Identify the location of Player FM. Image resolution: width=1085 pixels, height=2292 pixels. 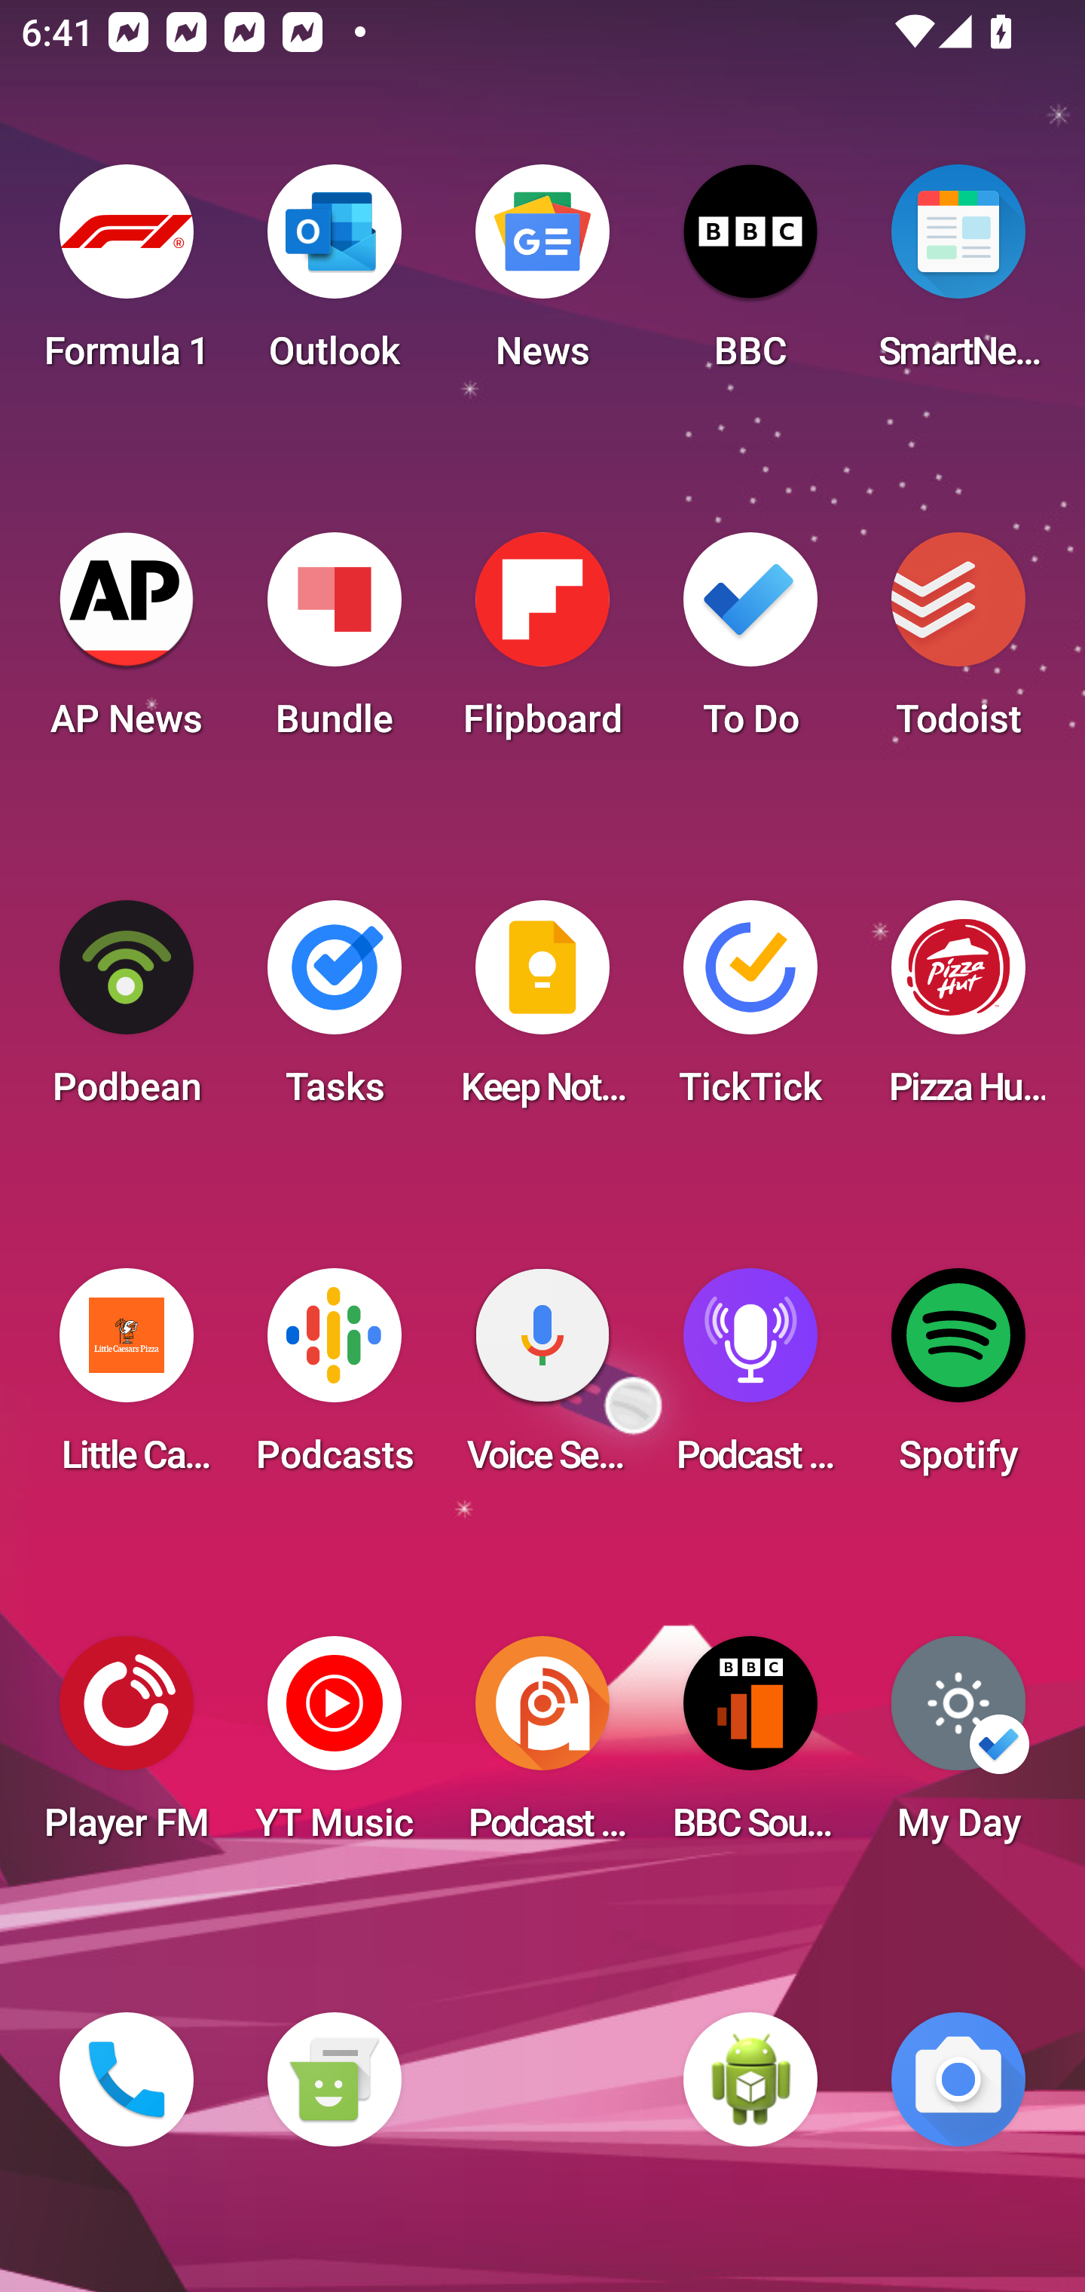
(127, 1748).